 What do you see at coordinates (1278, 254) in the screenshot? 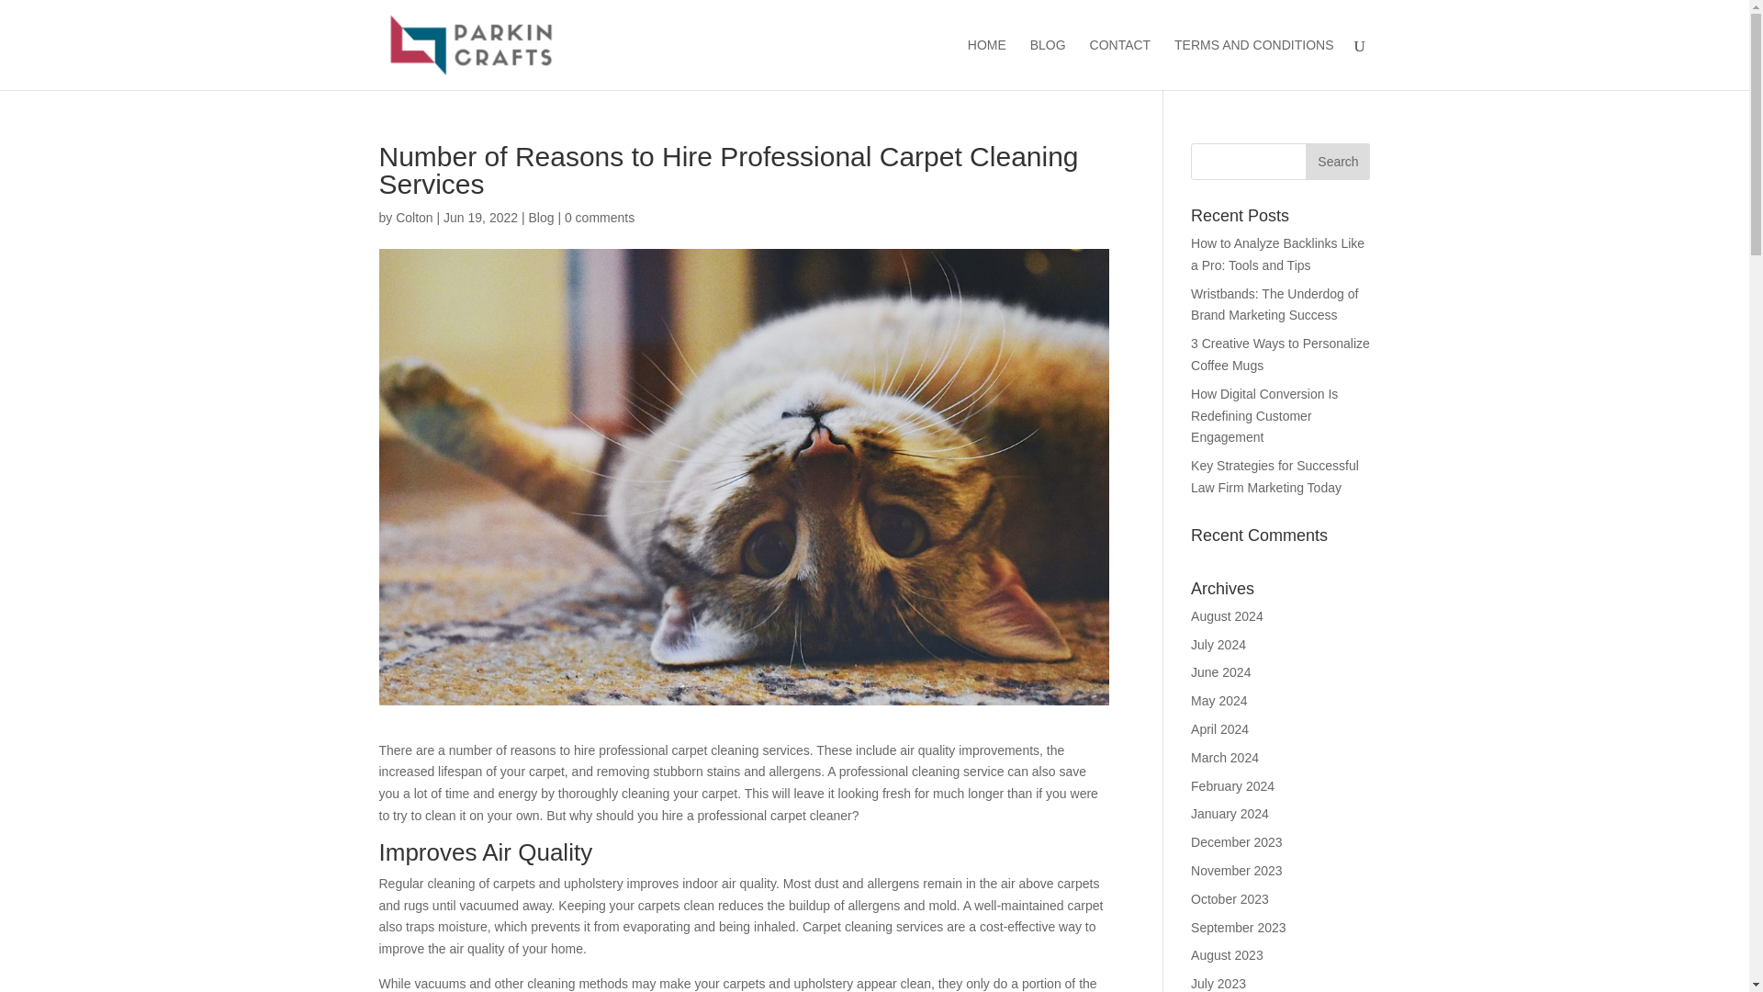
I see `How to Analyze Backlinks Like a Pro: Tools and Tips` at bounding box center [1278, 254].